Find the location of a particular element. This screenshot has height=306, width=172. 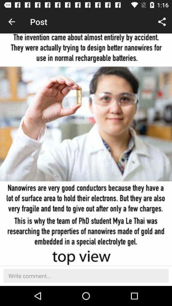

launch the item to the right of the post icon is located at coordinates (162, 22).